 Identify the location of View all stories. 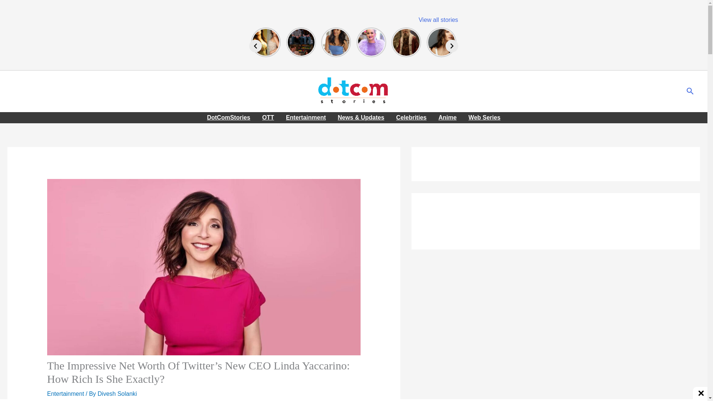
(438, 20).